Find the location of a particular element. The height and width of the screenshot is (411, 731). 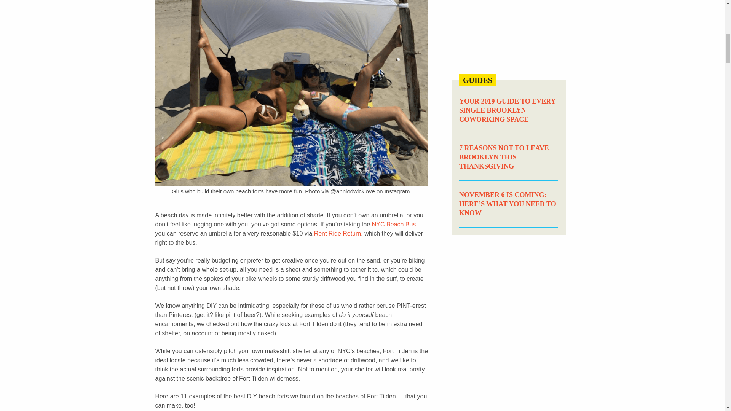

NYC Beach Bus is located at coordinates (394, 225).